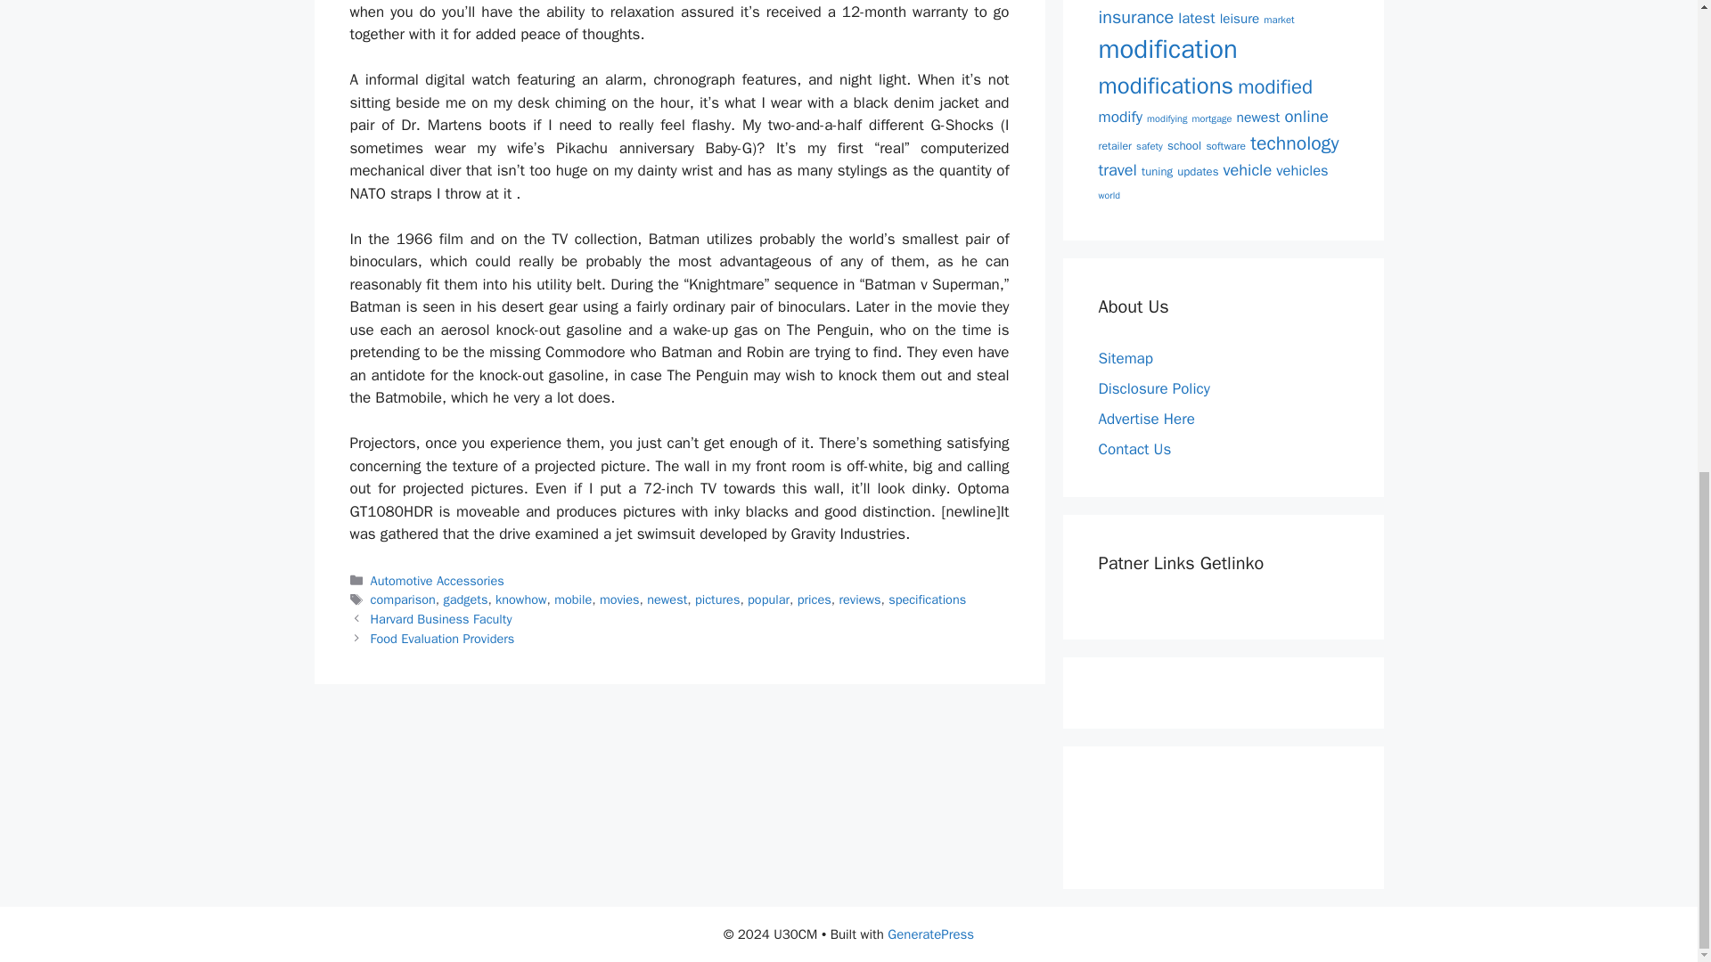 This screenshot has height=962, width=1711. What do you see at coordinates (927, 599) in the screenshot?
I see `specifications` at bounding box center [927, 599].